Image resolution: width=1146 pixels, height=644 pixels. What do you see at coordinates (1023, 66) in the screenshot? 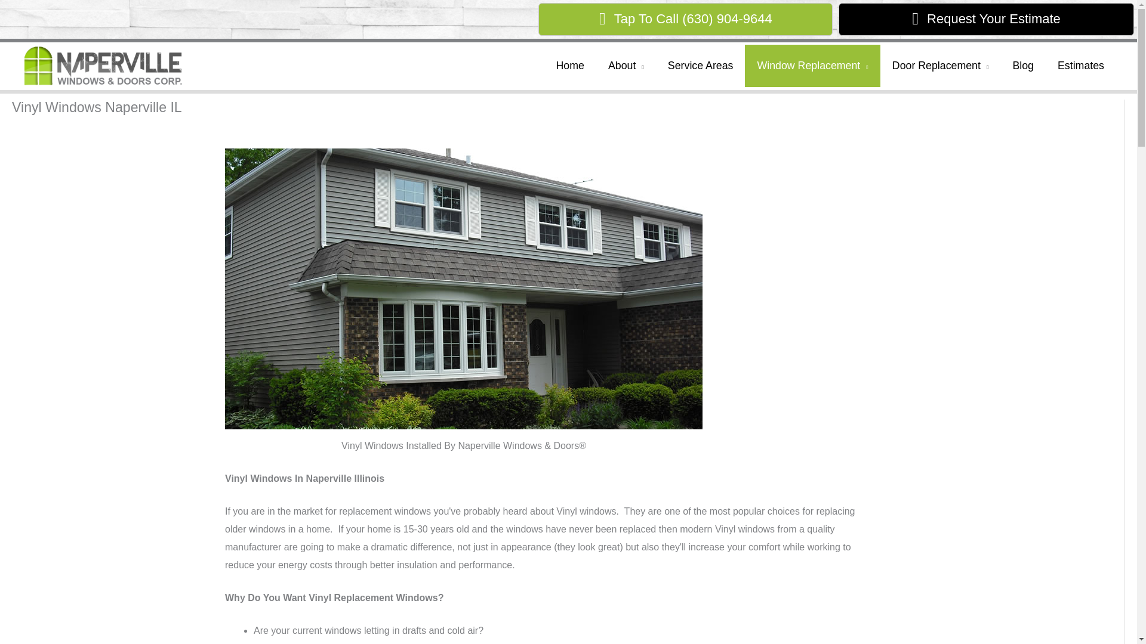
I see `Blog` at bounding box center [1023, 66].